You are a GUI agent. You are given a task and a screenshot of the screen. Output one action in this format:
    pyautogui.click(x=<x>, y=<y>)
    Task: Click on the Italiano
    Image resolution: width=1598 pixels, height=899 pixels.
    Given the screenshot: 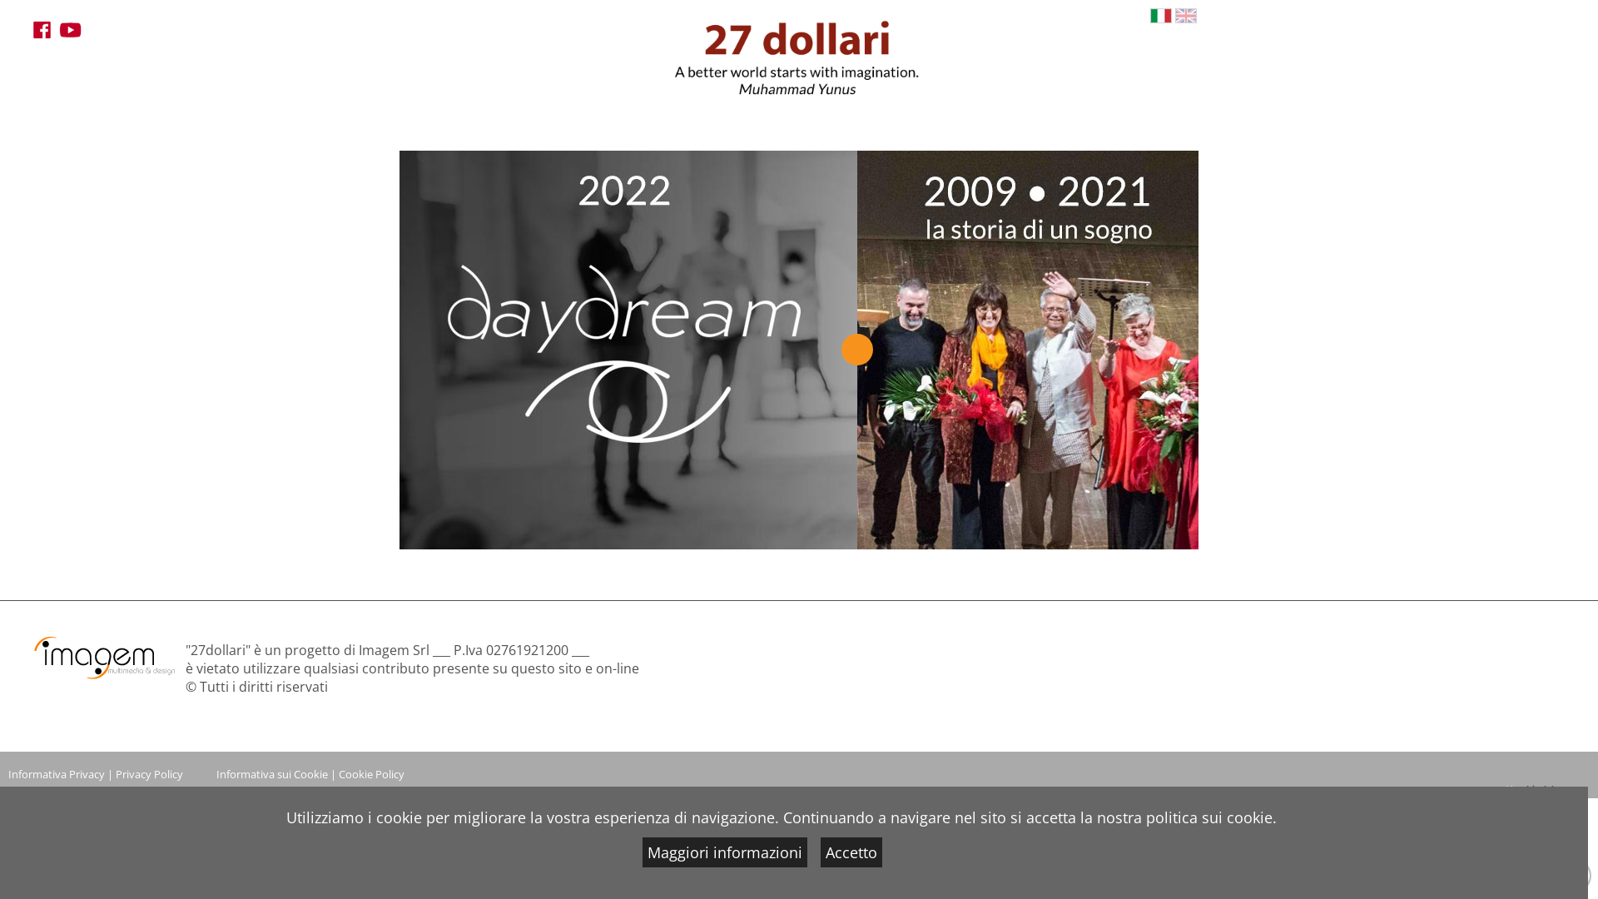 What is the action you would take?
    pyautogui.click(x=1161, y=16)
    